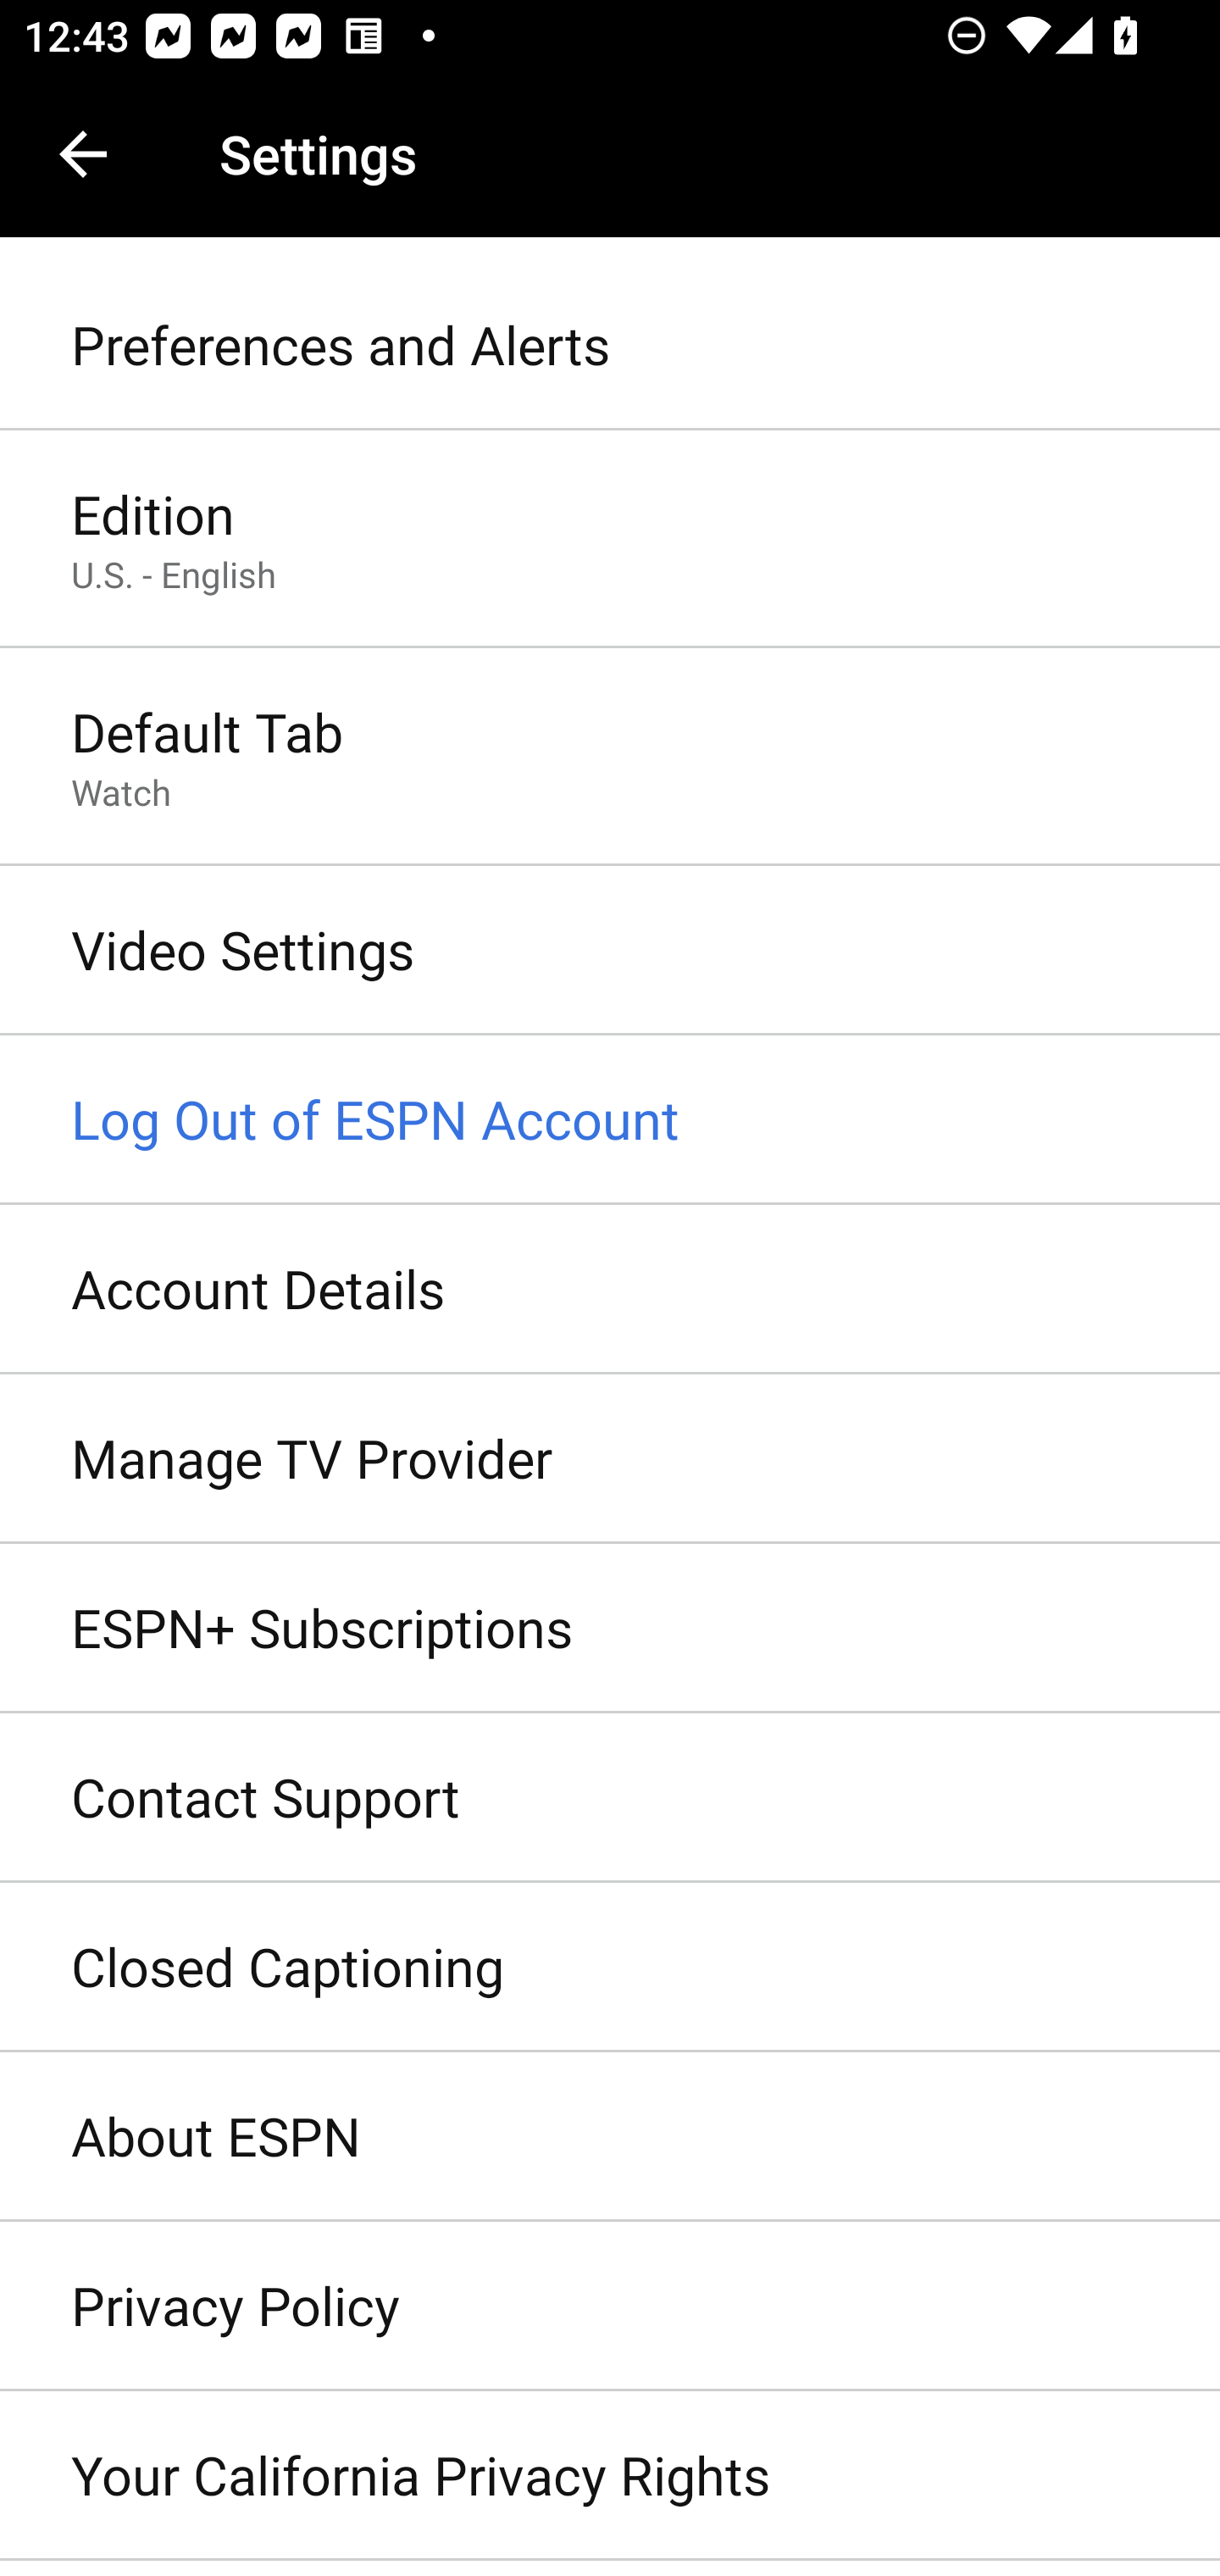  I want to click on ESPN+ Subscriptions, so click(610, 1627).